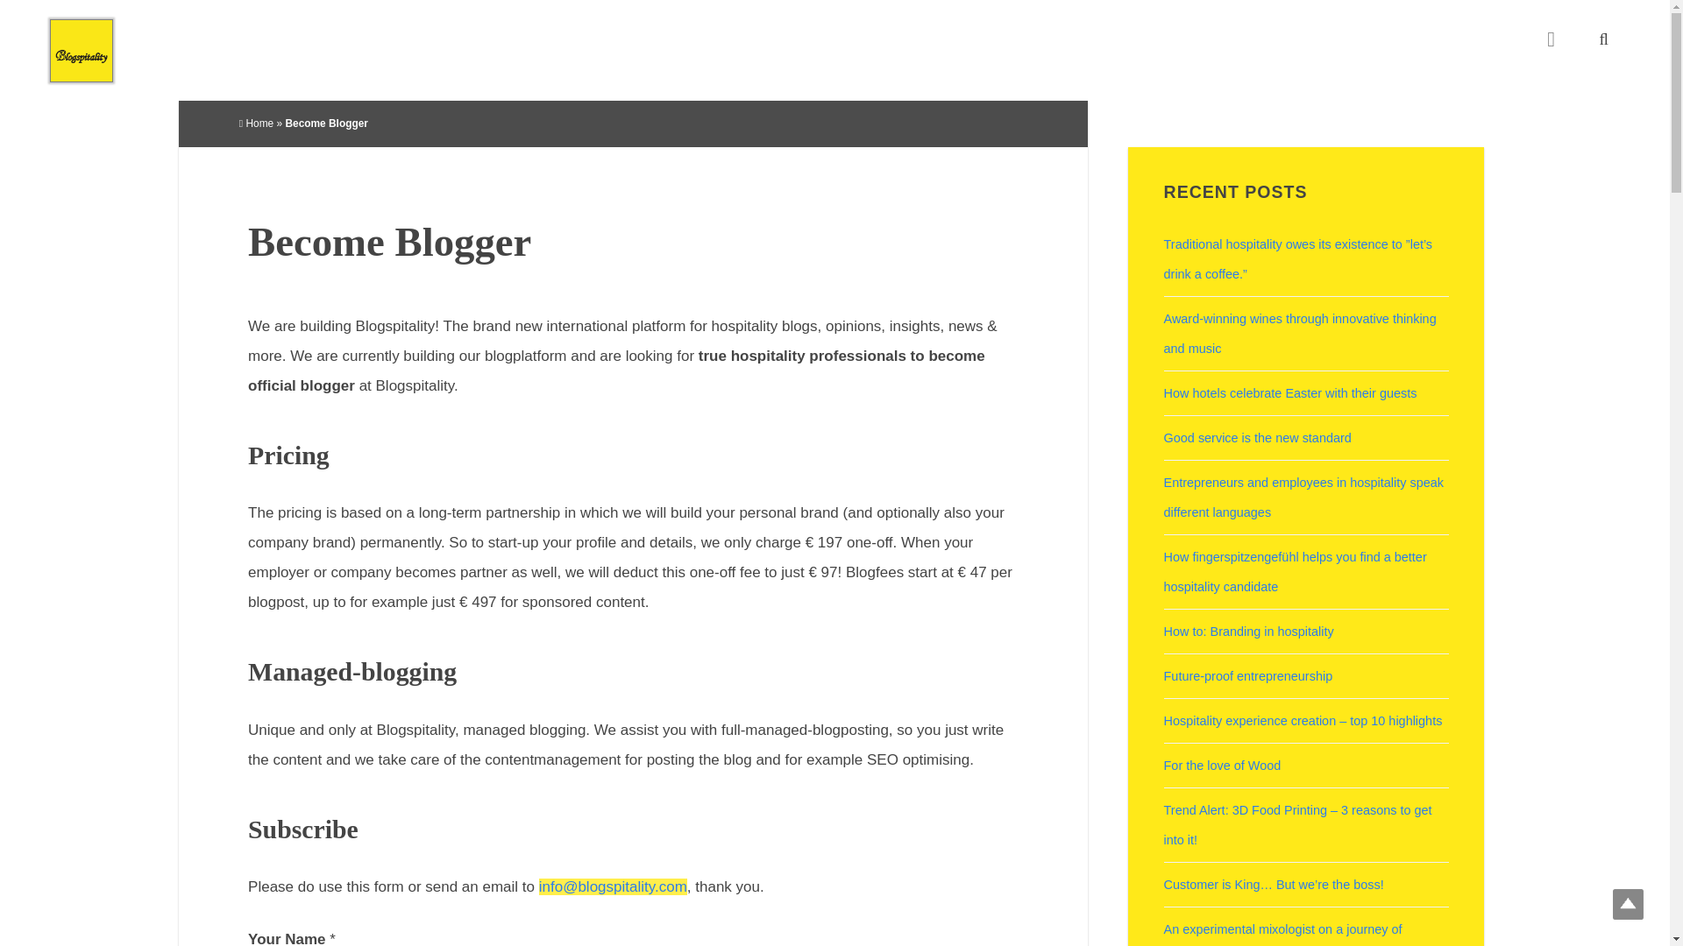 This screenshot has height=946, width=1683. I want to click on How to: Branding in hospitality, so click(1249, 631).